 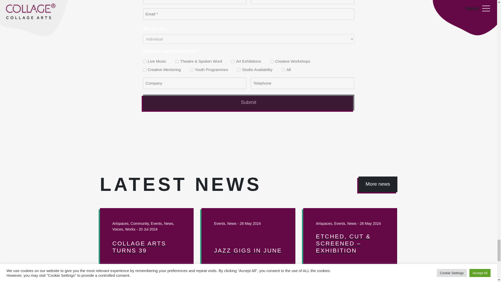 What do you see at coordinates (145, 61) in the screenshot?
I see `Live Music` at bounding box center [145, 61].